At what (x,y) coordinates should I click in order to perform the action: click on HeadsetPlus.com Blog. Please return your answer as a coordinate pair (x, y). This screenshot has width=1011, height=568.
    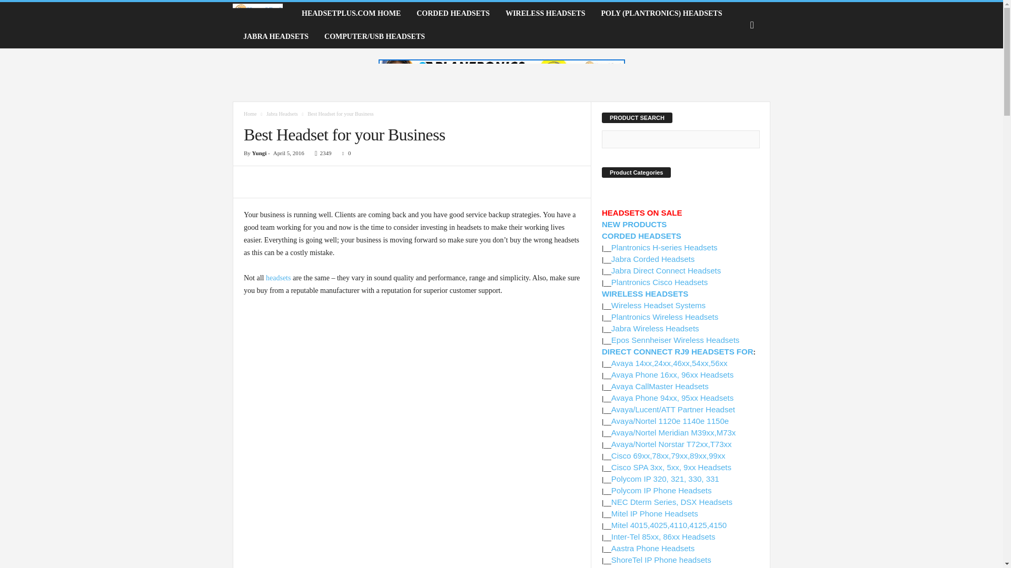
    Looking at the image, I should click on (257, 14).